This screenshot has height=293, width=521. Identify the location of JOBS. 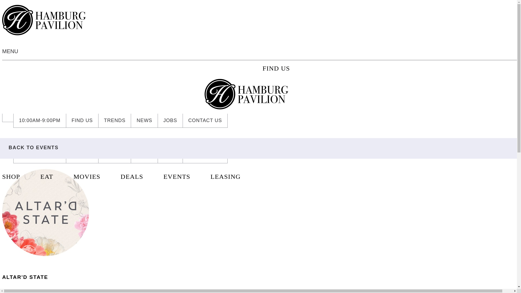
(170, 120).